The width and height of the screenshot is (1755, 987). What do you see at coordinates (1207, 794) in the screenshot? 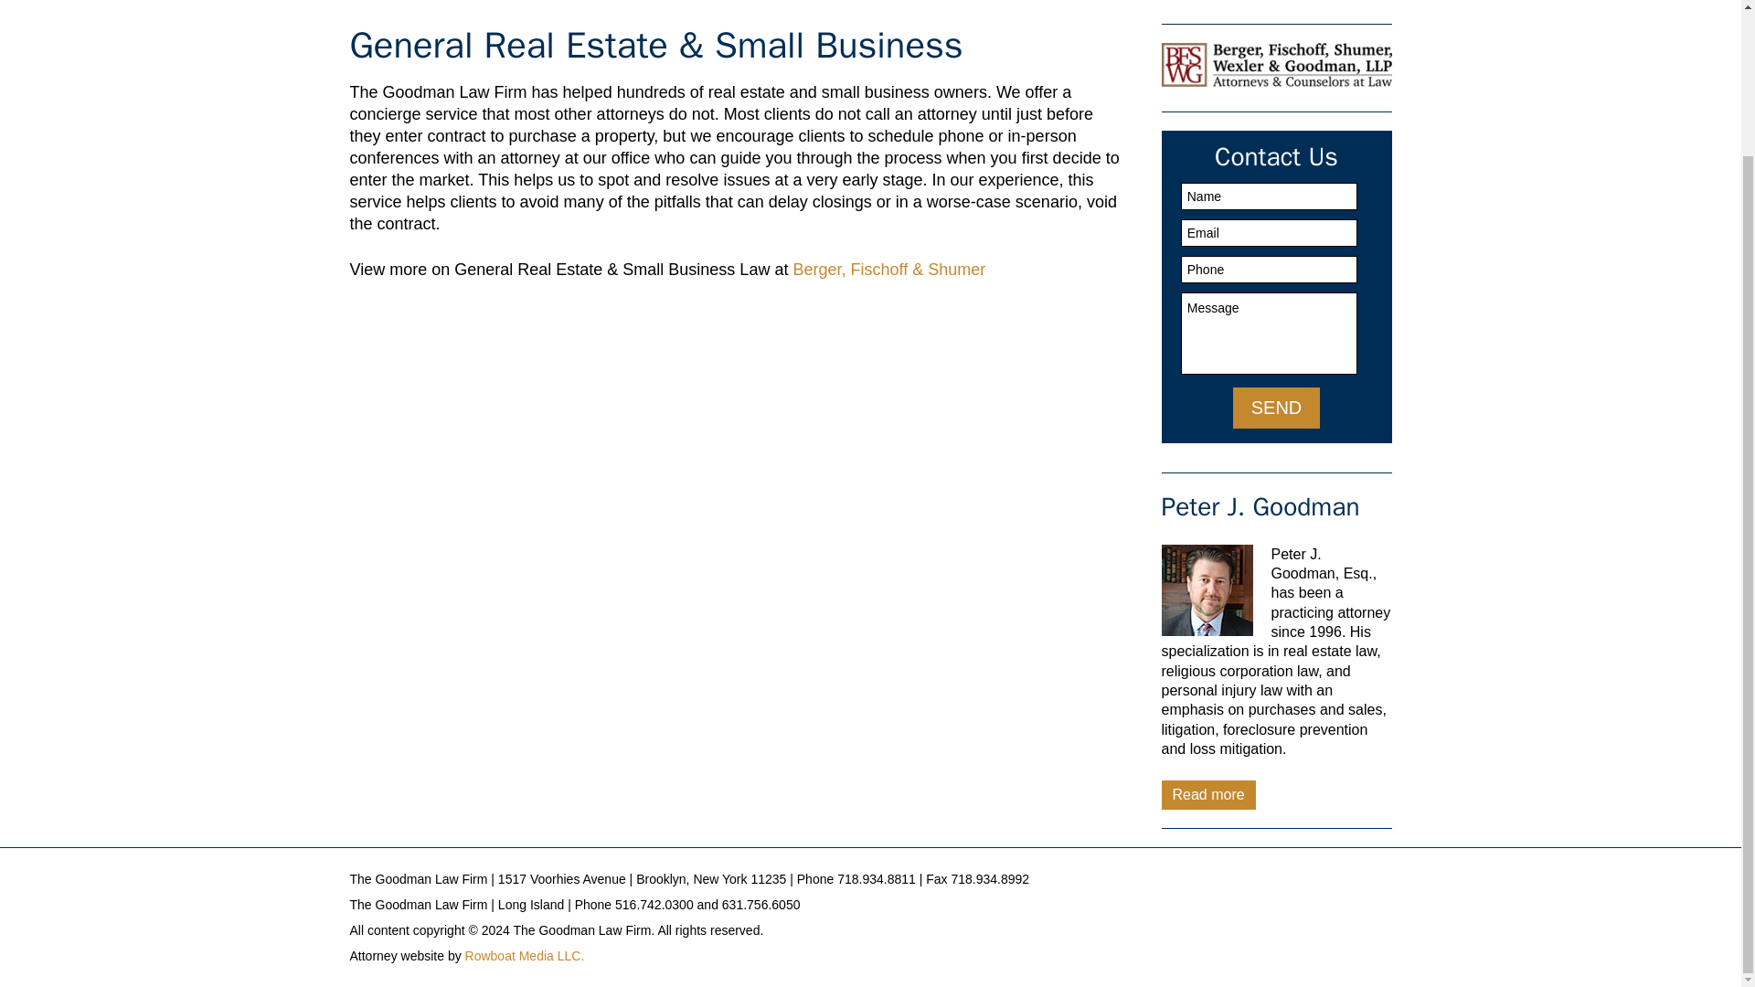
I see `Read more` at bounding box center [1207, 794].